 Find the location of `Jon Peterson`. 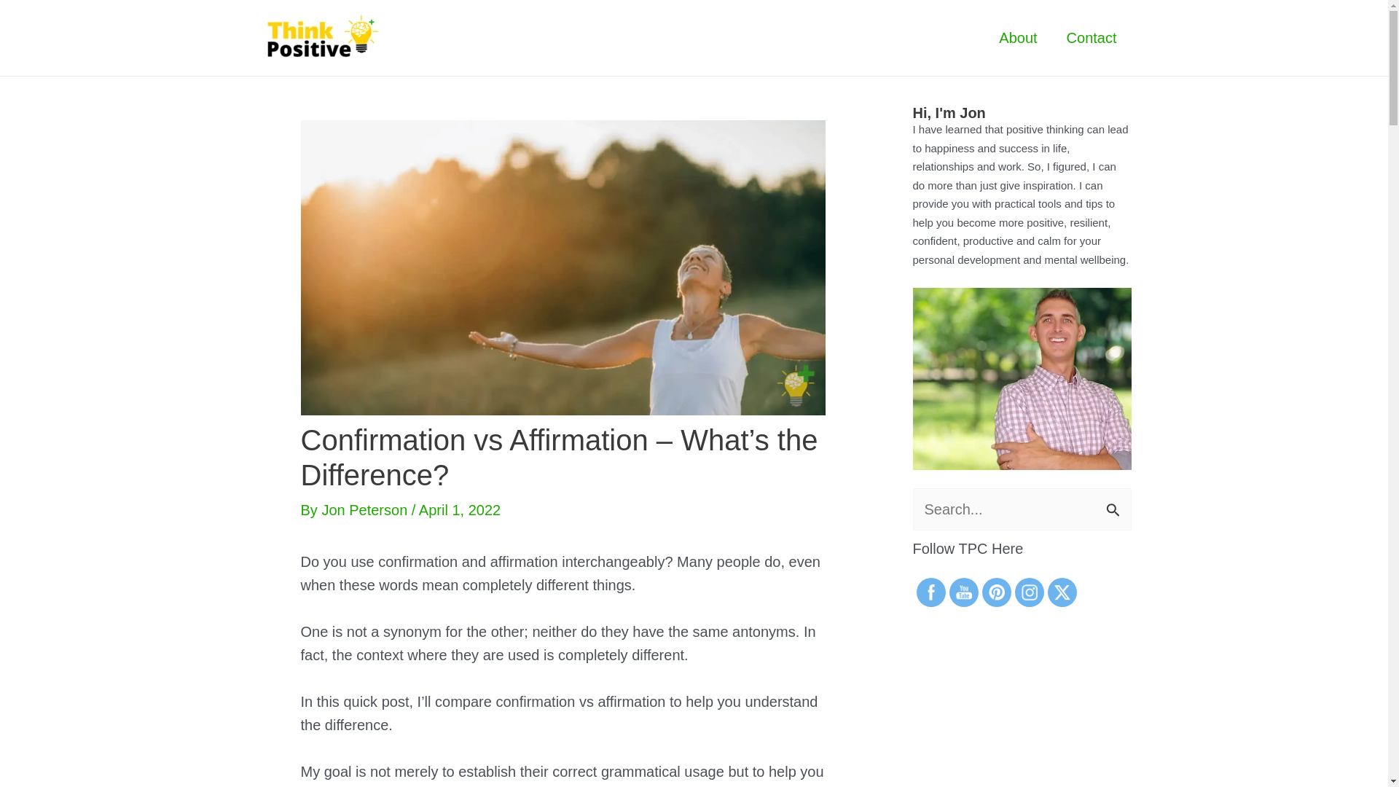

Jon Peterson is located at coordinates (366, 510).